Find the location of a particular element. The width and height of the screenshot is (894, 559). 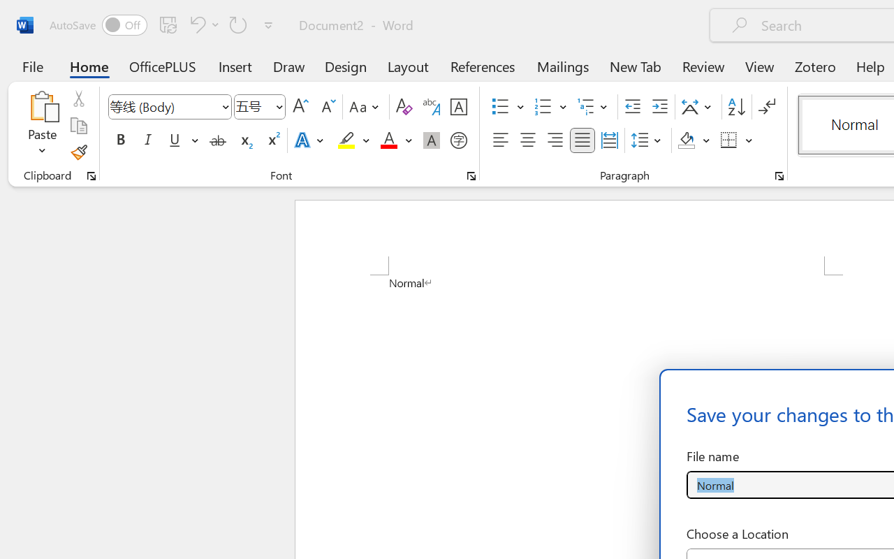

Increase Indent is located at coordinates (659, 107).